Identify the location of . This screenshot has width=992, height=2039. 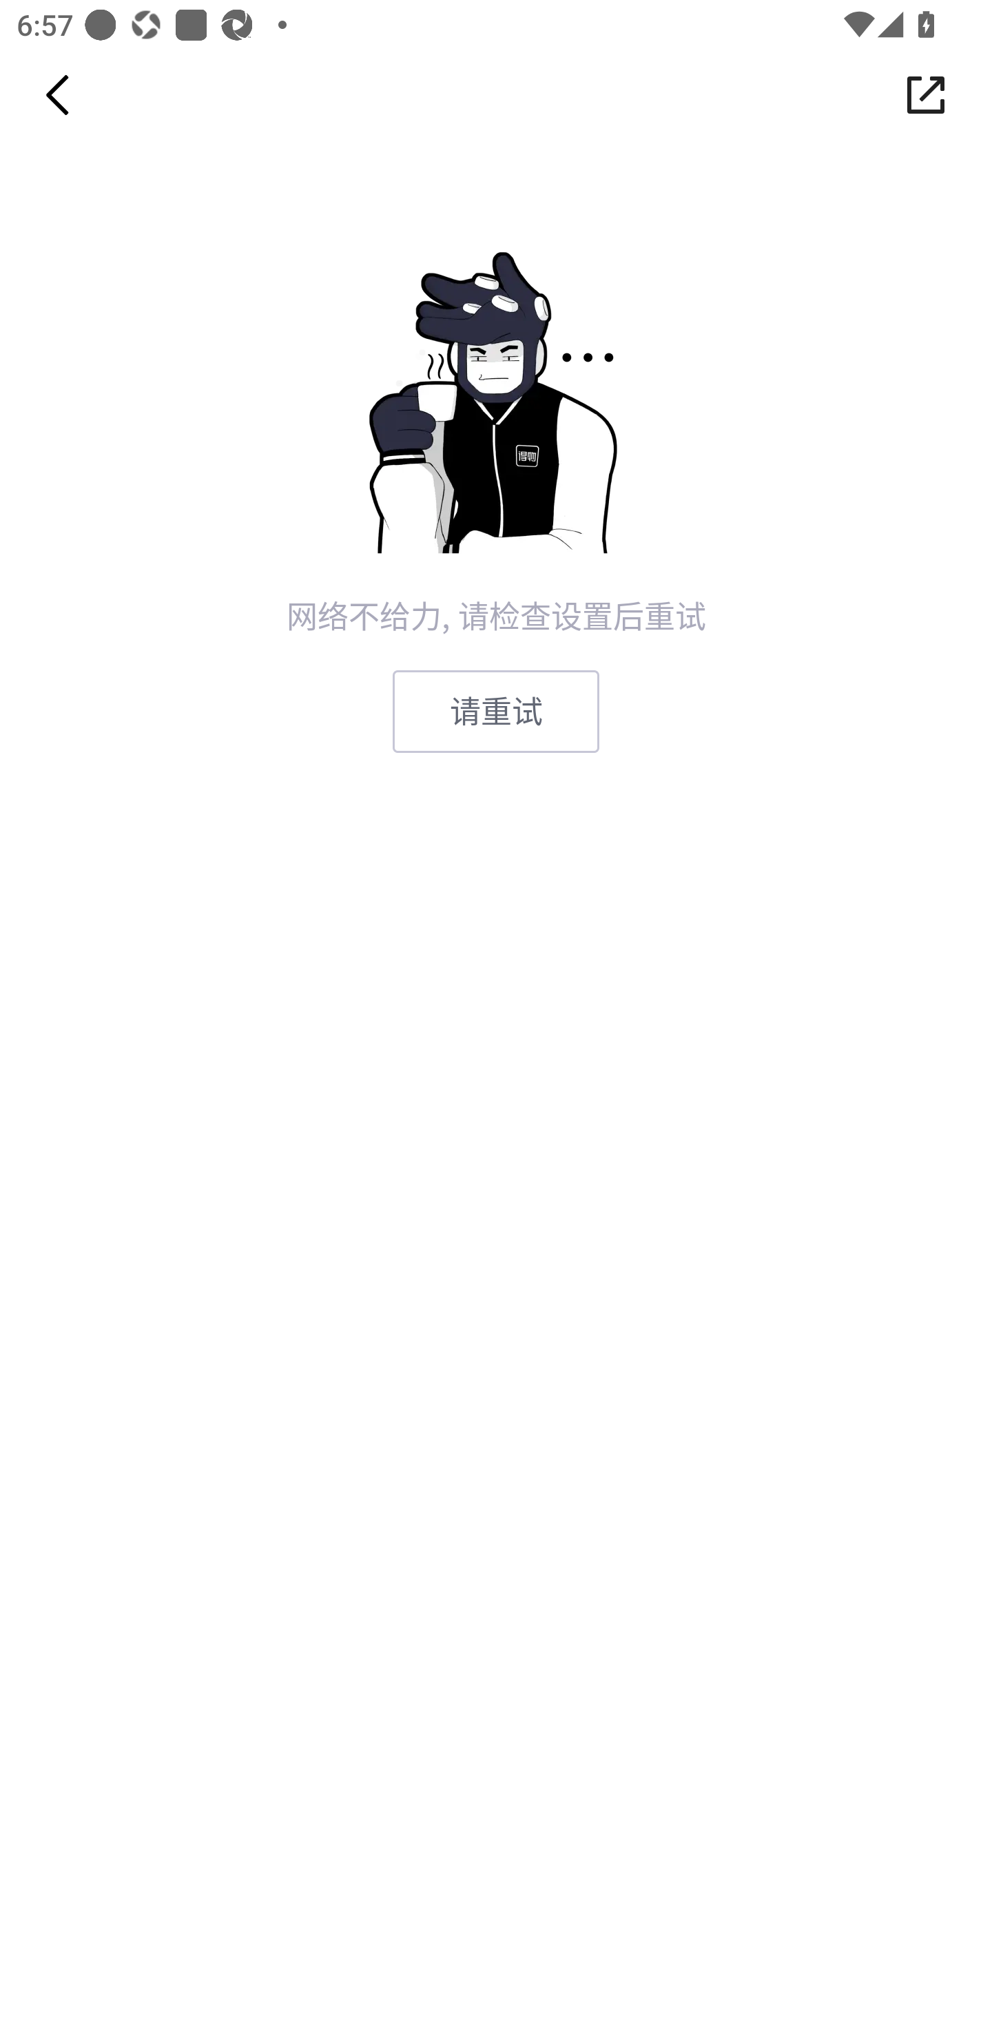
(926, 94).